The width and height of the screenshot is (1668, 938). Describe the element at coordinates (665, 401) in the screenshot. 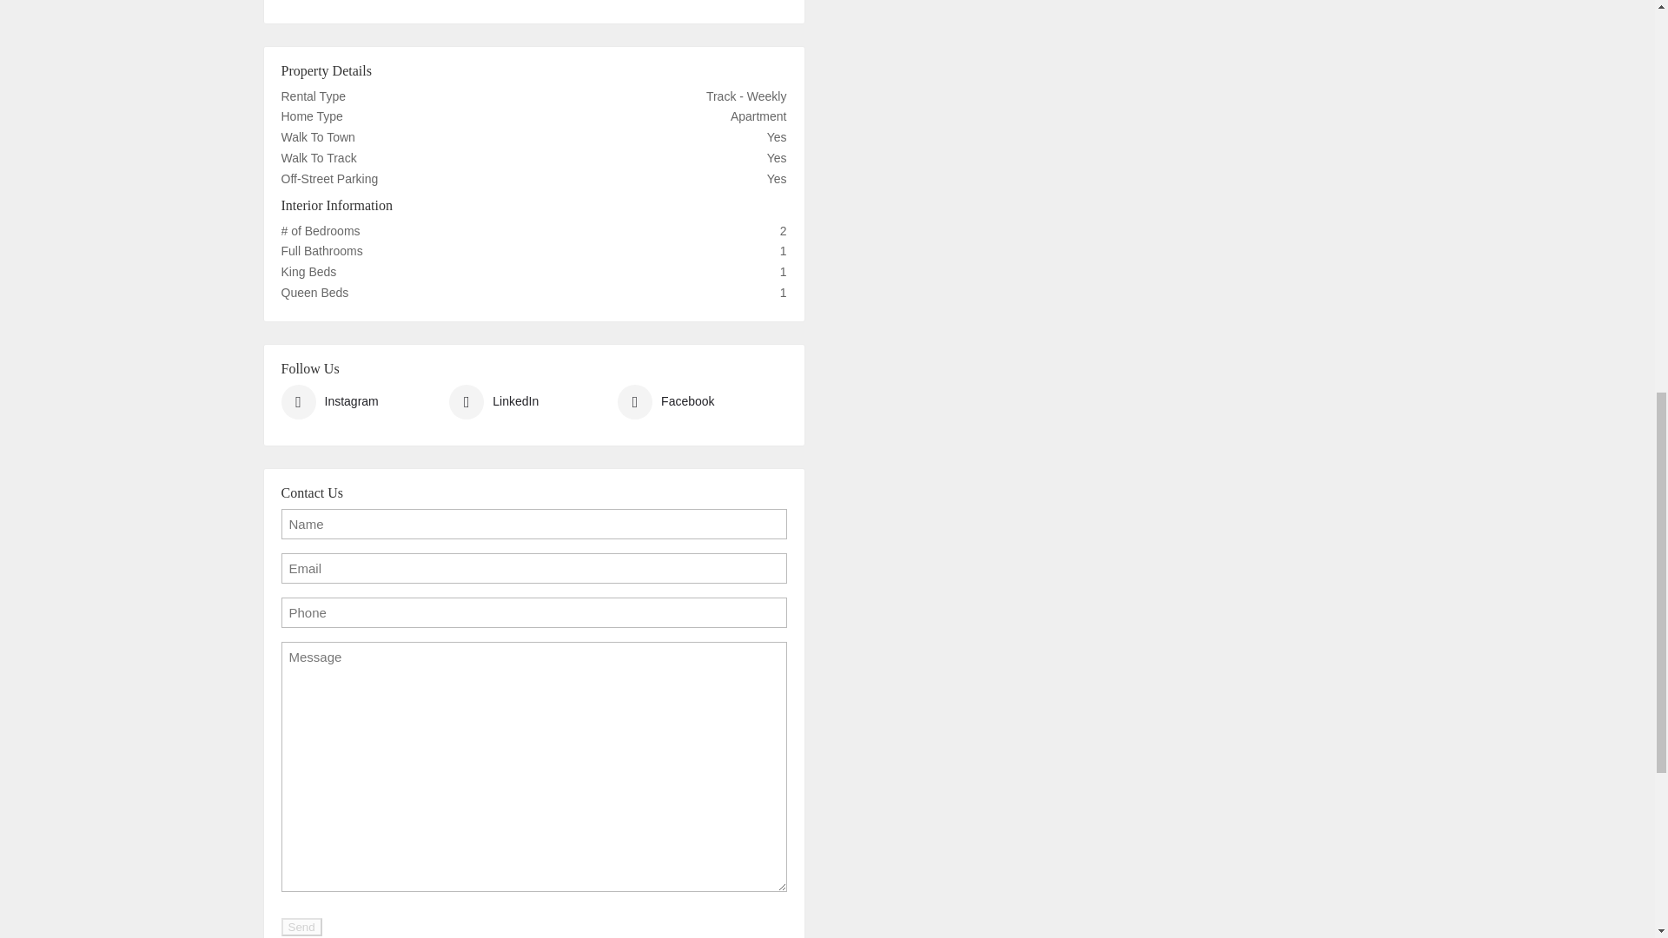

I see `Facebook` at that location.